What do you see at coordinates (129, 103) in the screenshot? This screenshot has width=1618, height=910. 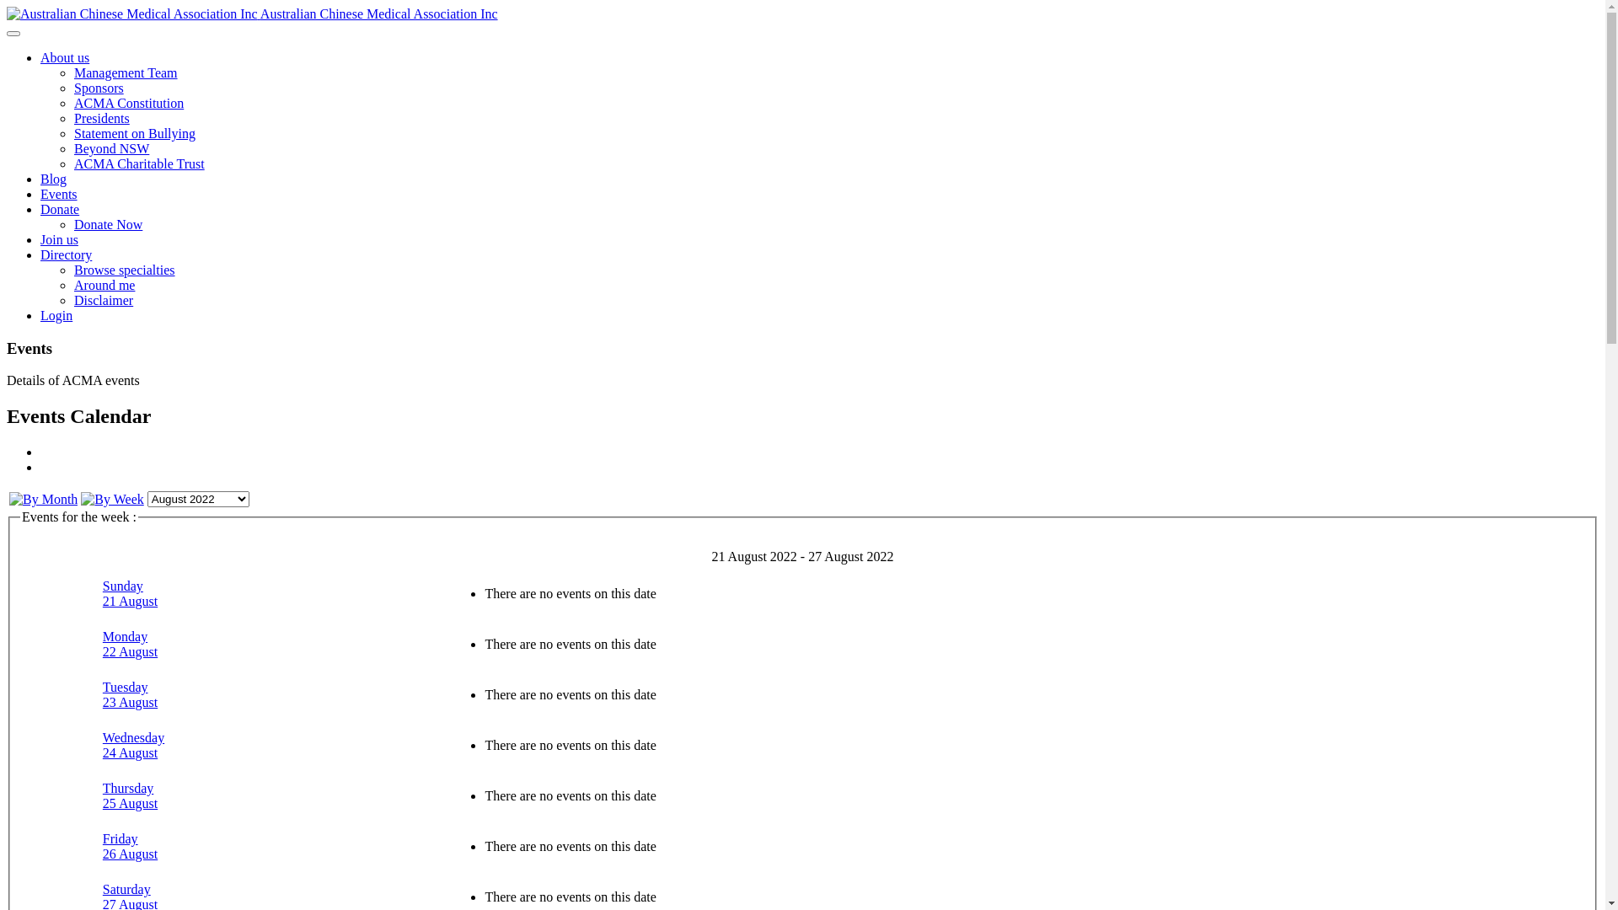 I see `ACMA Constitution` at bounding box center [129, 103].